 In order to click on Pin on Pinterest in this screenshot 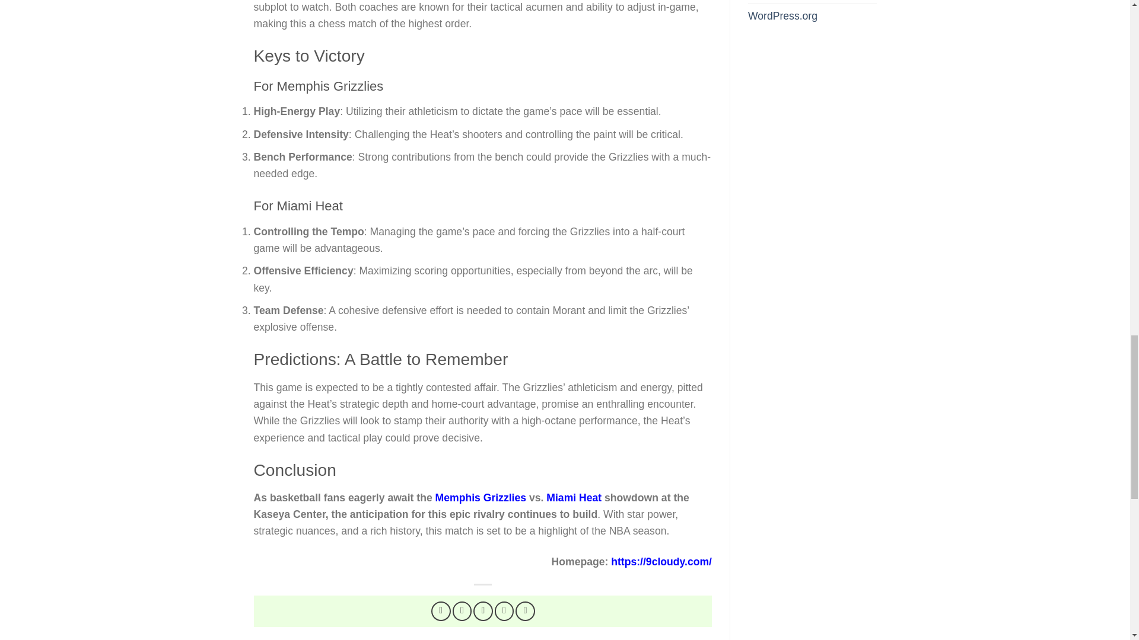, I will do `click(504, 611)`.